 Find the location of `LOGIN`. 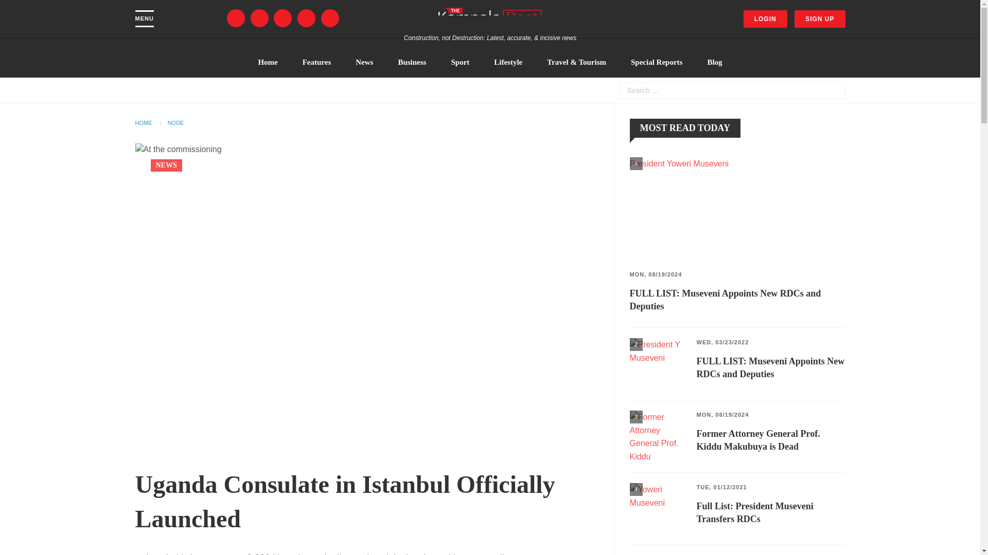

LOGIN is located at coordinates (766, 19).